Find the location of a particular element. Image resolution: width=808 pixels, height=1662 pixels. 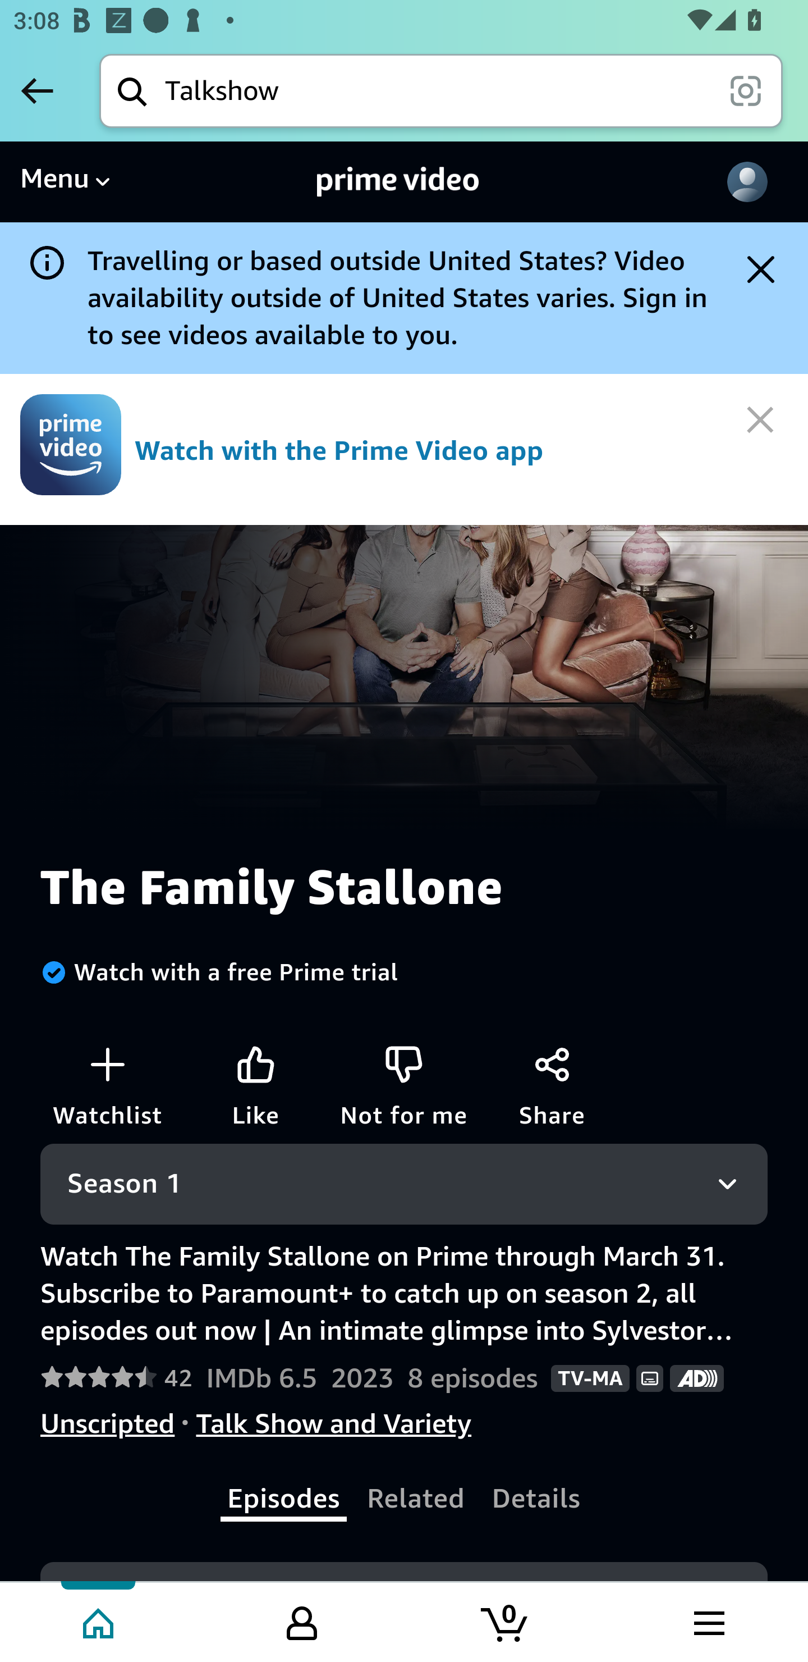

Browse menu Tab 4 of 4 is located at coordinates (708, 1621).